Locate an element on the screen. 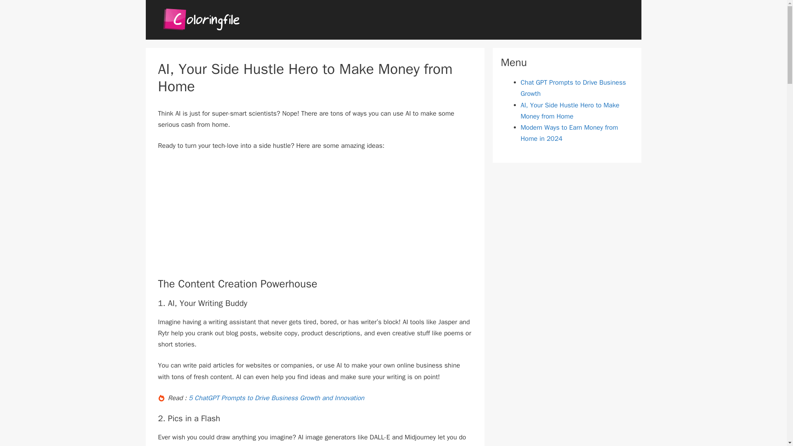 The height and width of the screenshot is (446, 793). Modern Ways to Earn Money from Home in 2024 is located at coordinates (569, 133).